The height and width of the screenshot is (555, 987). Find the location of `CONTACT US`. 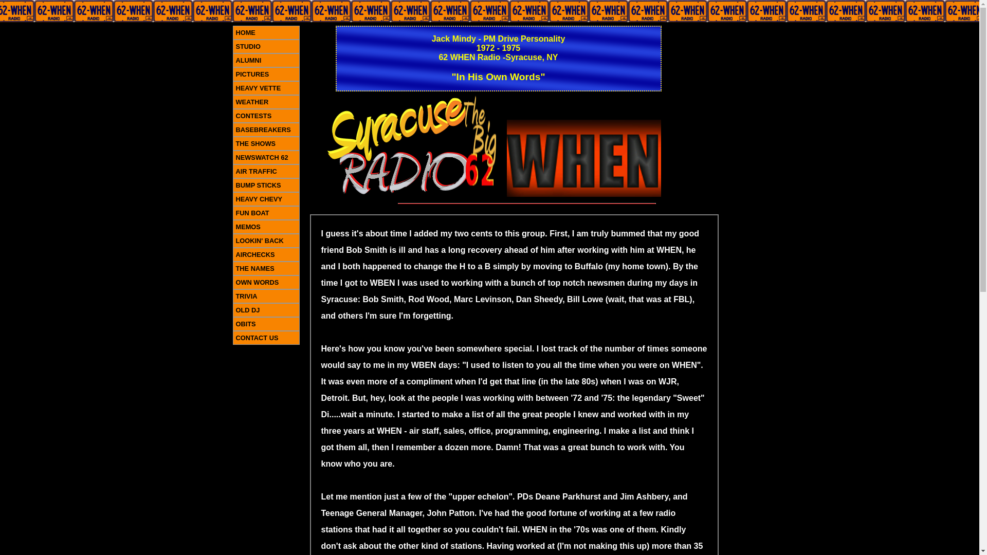

CONTACT US is located at coordinates (265, 337).